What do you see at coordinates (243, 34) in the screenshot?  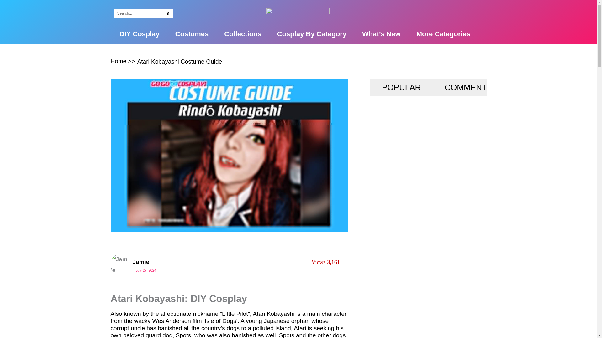 I see `Collections` at bounding box center [243, 34].